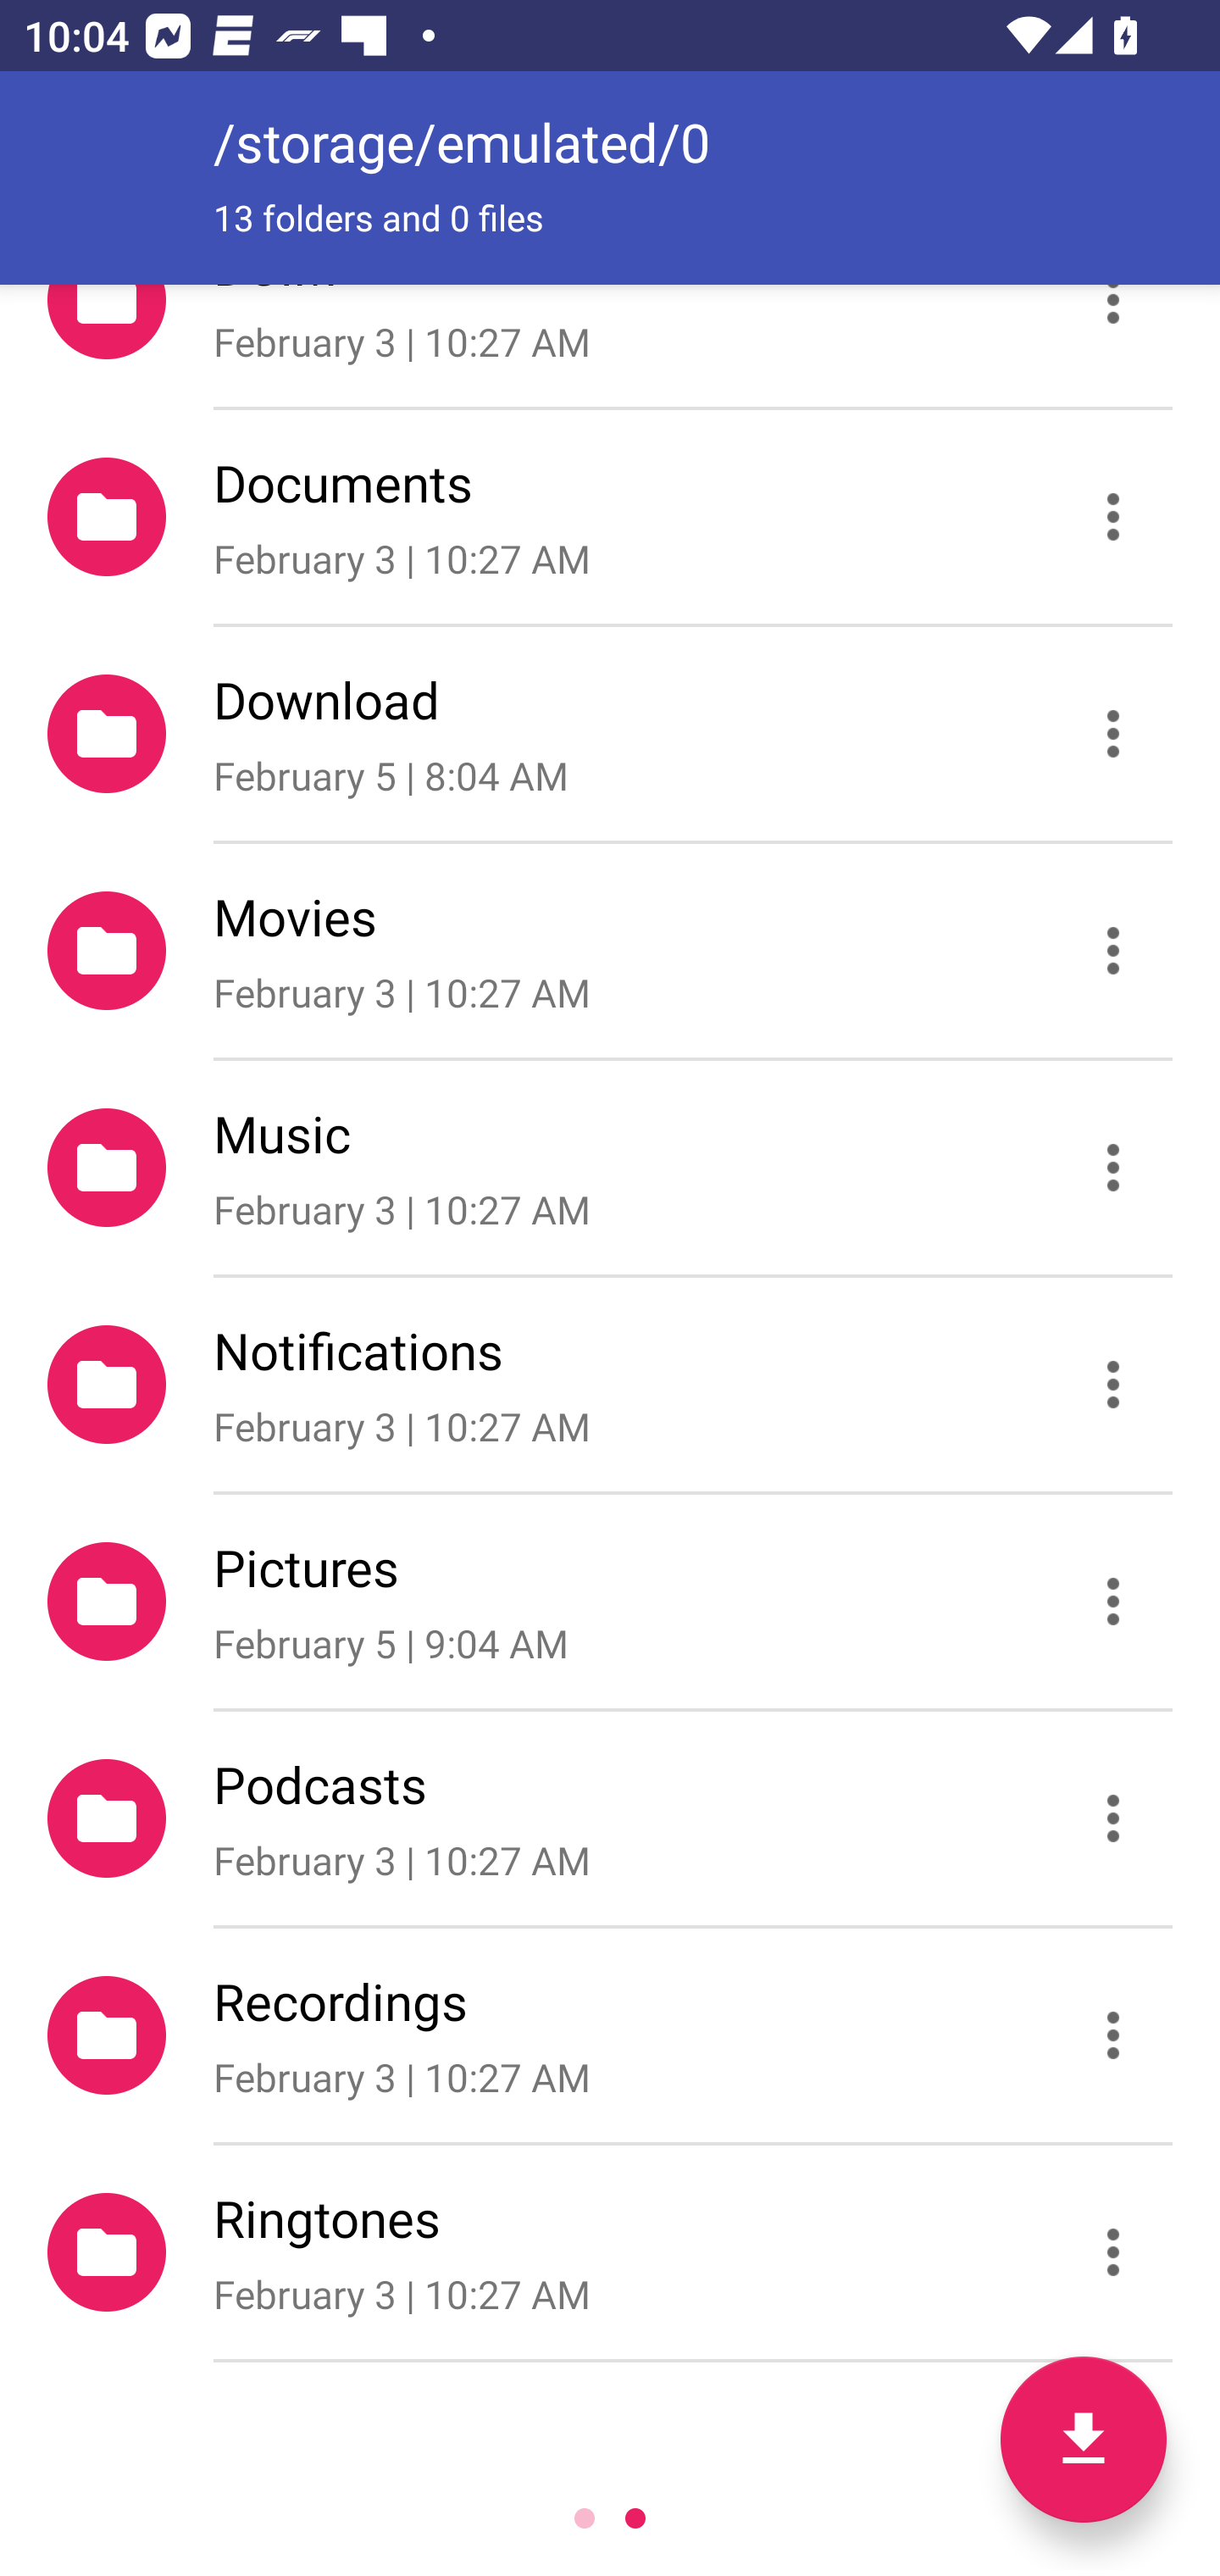 The width and height of the screenshot is (1220, 2576). Describe the element at coordinates (610, 1817) in the screenshot. I see `Podcasts February 3 | 10:27 AM` at that location.